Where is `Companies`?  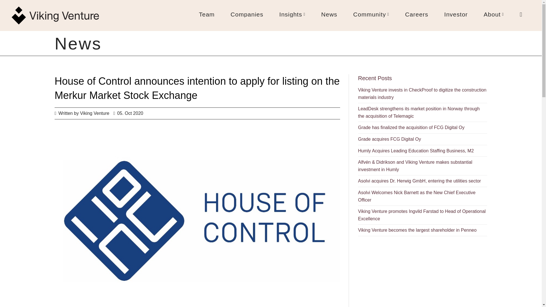 Companies is located at coordinates (247, 14).